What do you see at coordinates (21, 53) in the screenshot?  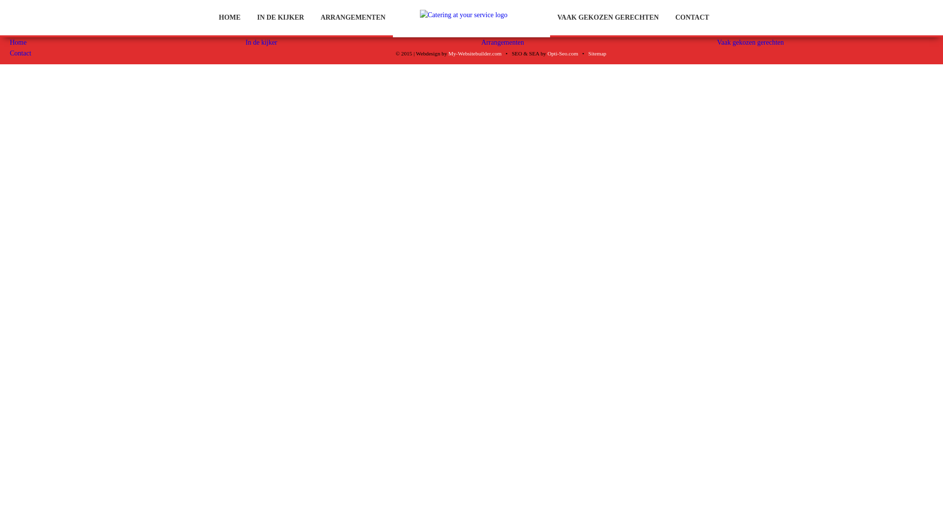 I see `Contact` at bounding box center [21, 53].